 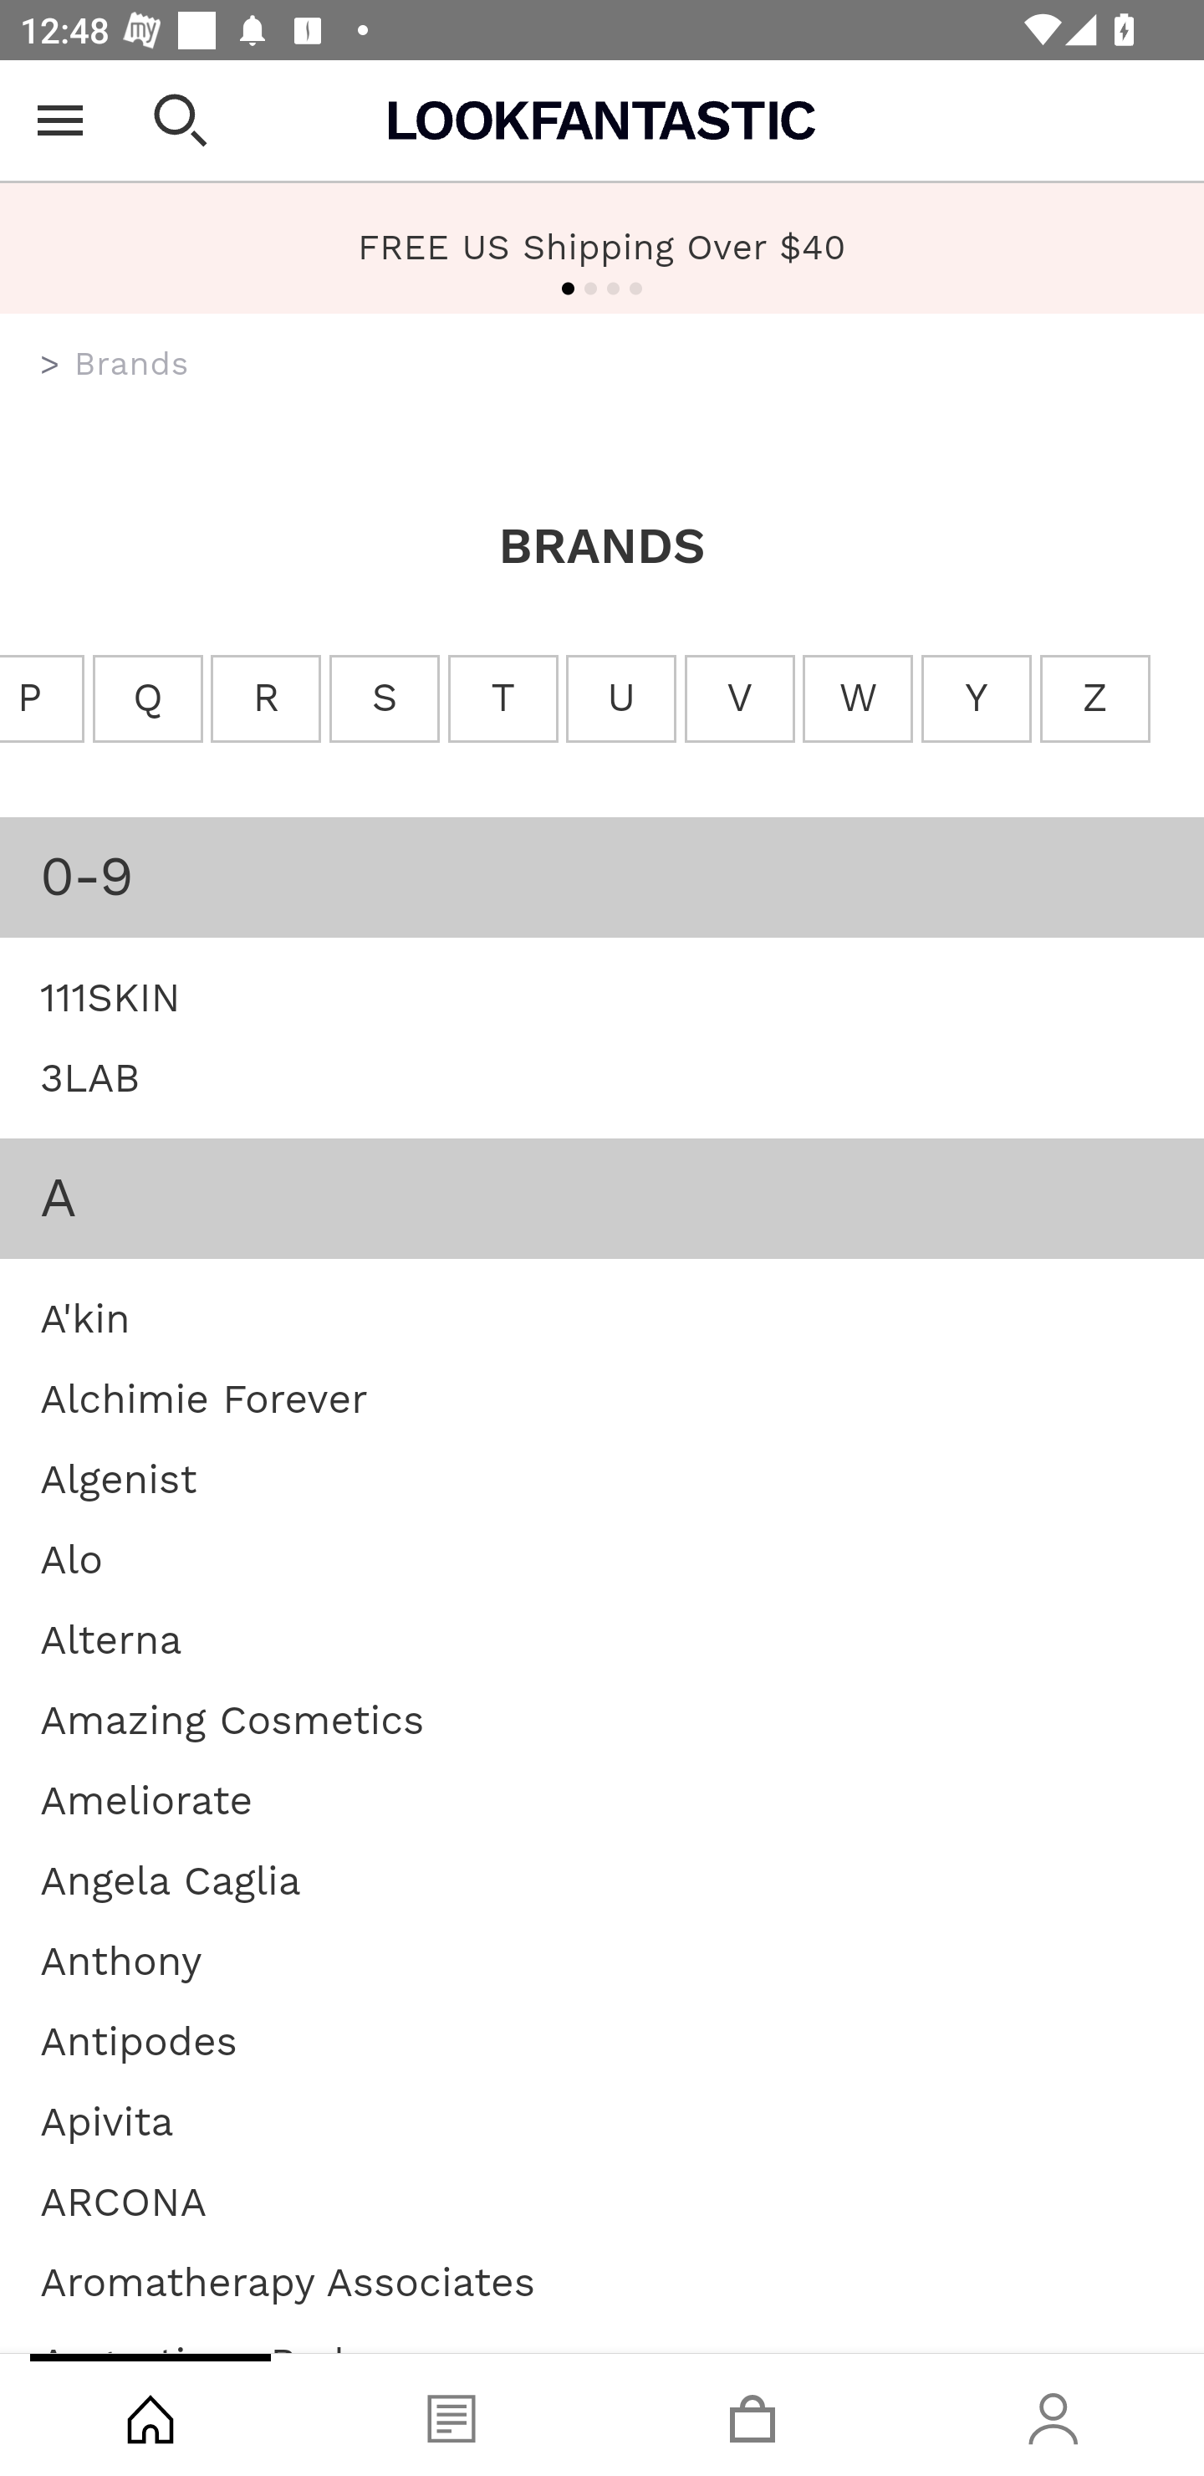 I want to click on Blog, tab, 2 of 4, so click(x=451, y=2415).